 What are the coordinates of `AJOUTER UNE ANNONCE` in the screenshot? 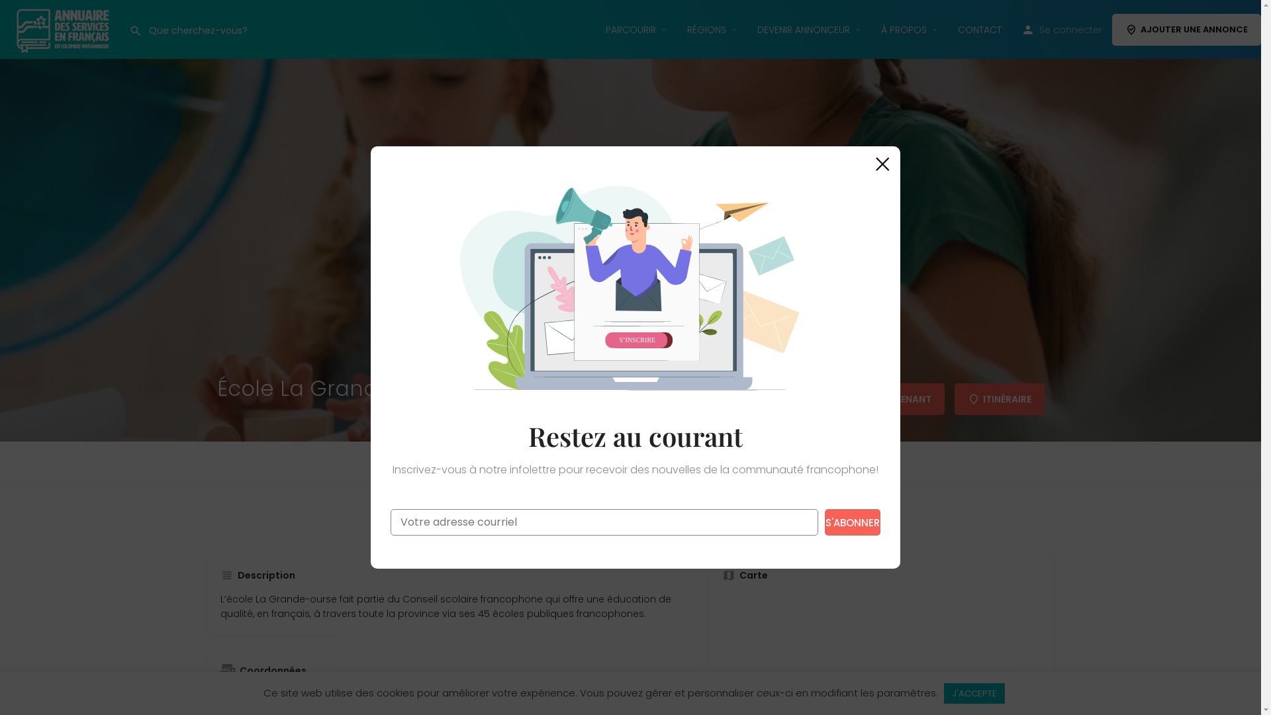 It's located at (1177, 29).